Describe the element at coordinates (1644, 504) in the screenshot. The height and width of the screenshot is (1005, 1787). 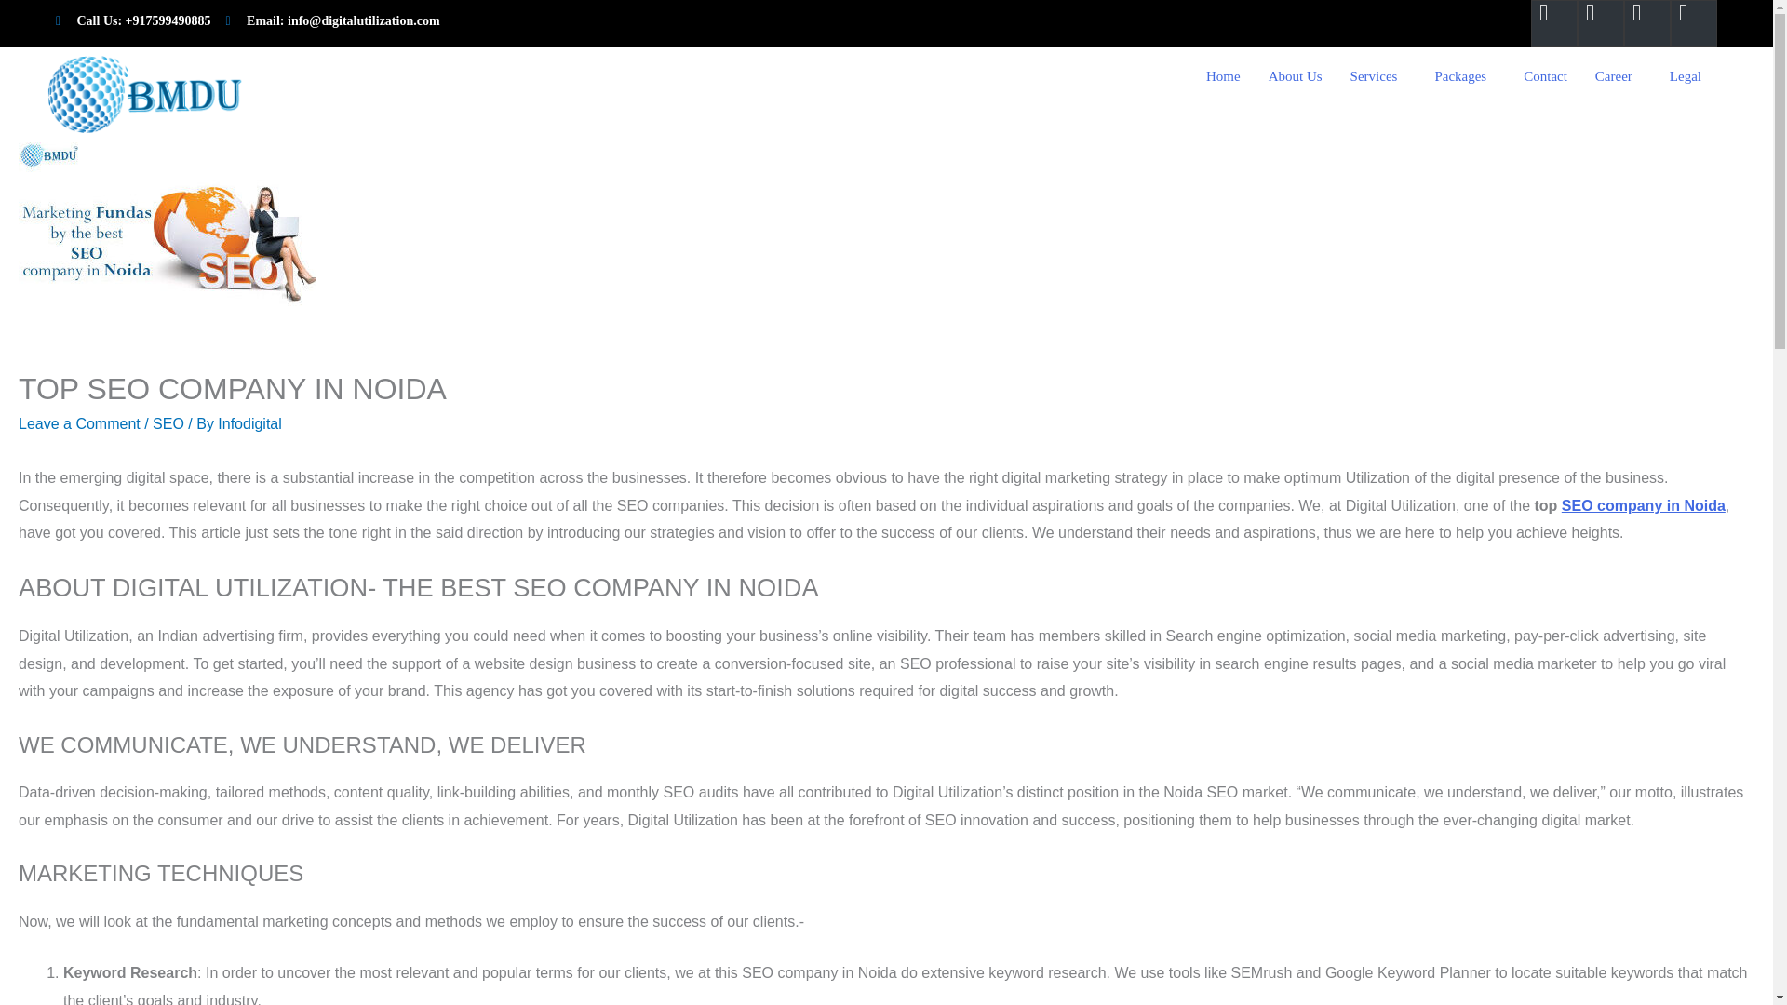
I see `SEO company in Noida` at that location.